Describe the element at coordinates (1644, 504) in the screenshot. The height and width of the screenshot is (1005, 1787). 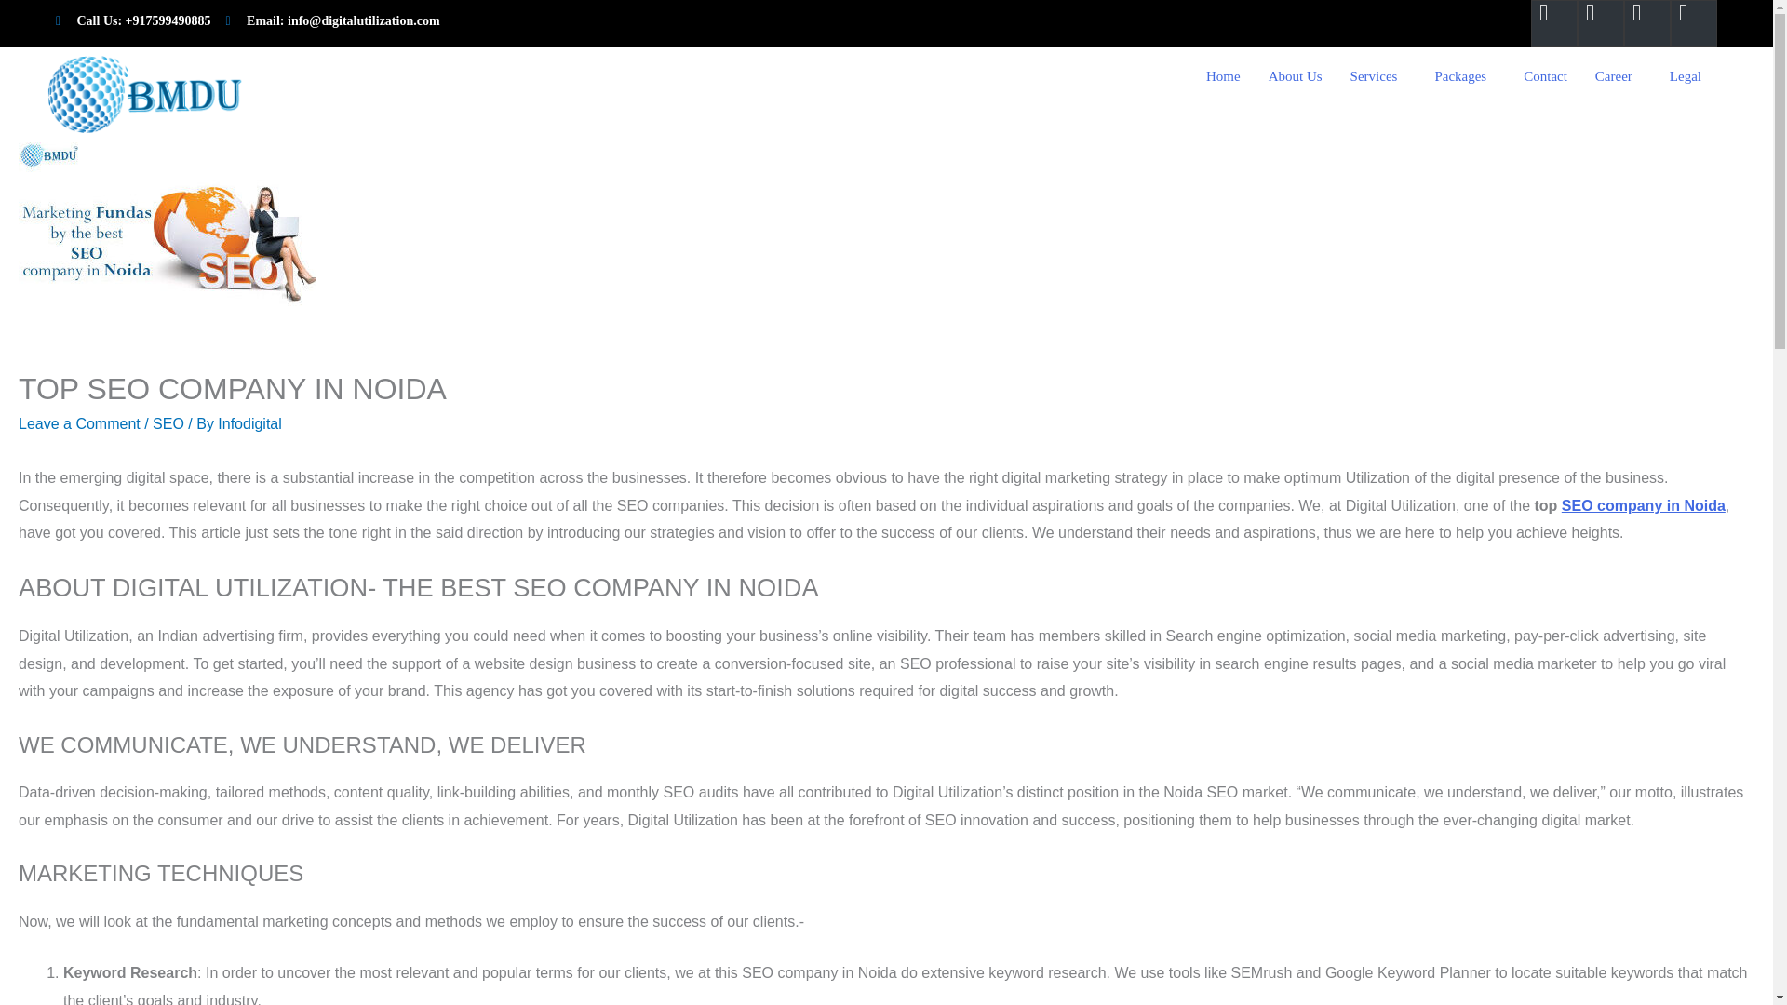
I see `SEO company in Noida` at that location.